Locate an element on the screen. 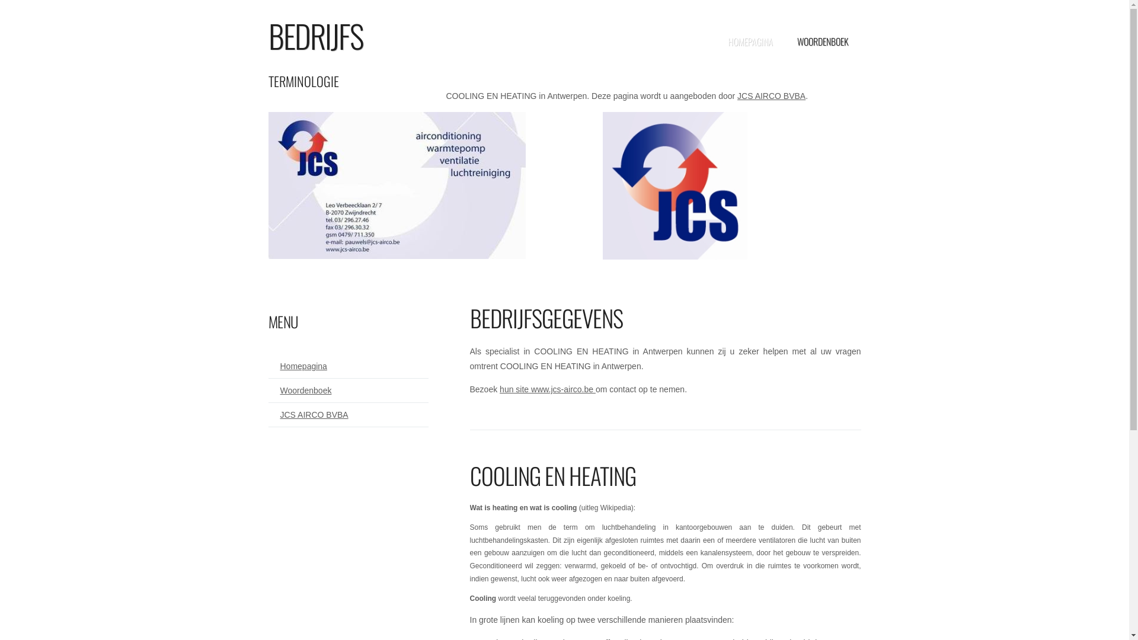 The image size is (1138, 640). WOORDENBOEK is located at coordinates (823, 41).